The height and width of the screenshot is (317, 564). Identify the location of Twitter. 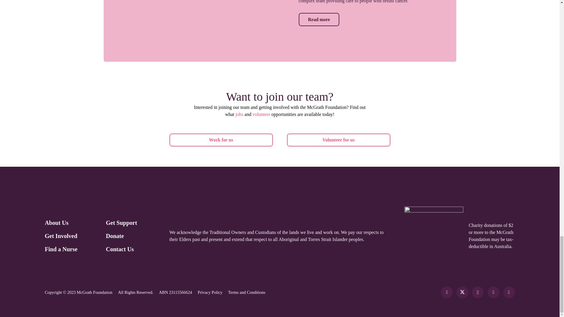
(462, 292).